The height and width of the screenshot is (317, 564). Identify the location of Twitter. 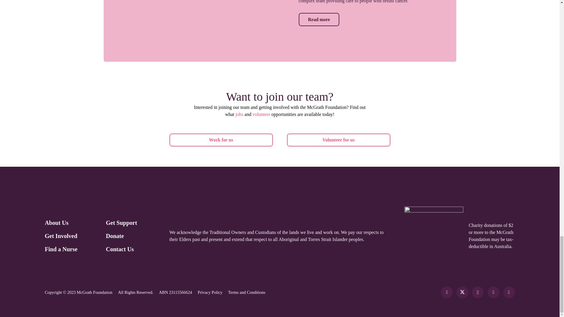
(462, 292).